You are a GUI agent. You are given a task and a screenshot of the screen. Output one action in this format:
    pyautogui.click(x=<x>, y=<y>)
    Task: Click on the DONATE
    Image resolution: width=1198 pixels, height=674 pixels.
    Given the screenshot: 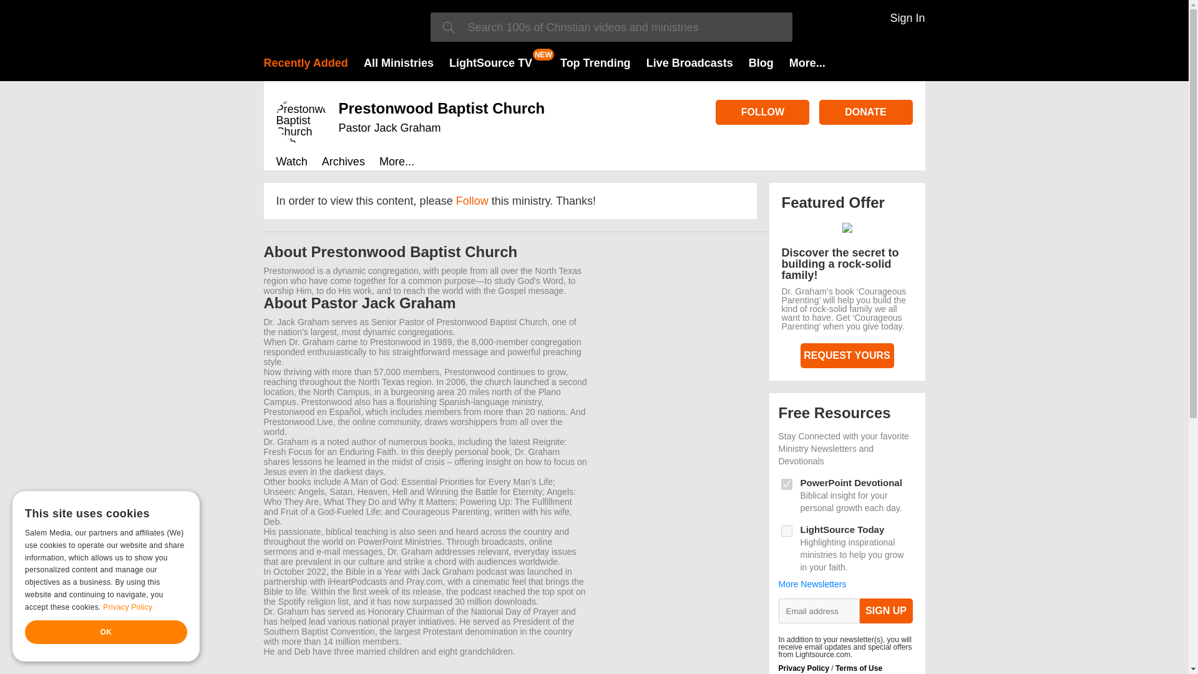 What is the action you would take?
    pyautogui.click(x=865, y=112)
    